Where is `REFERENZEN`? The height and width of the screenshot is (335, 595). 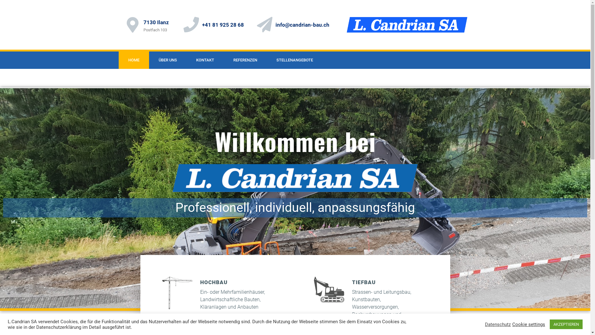
REFERENZEN is located at coordinates (245, 60).